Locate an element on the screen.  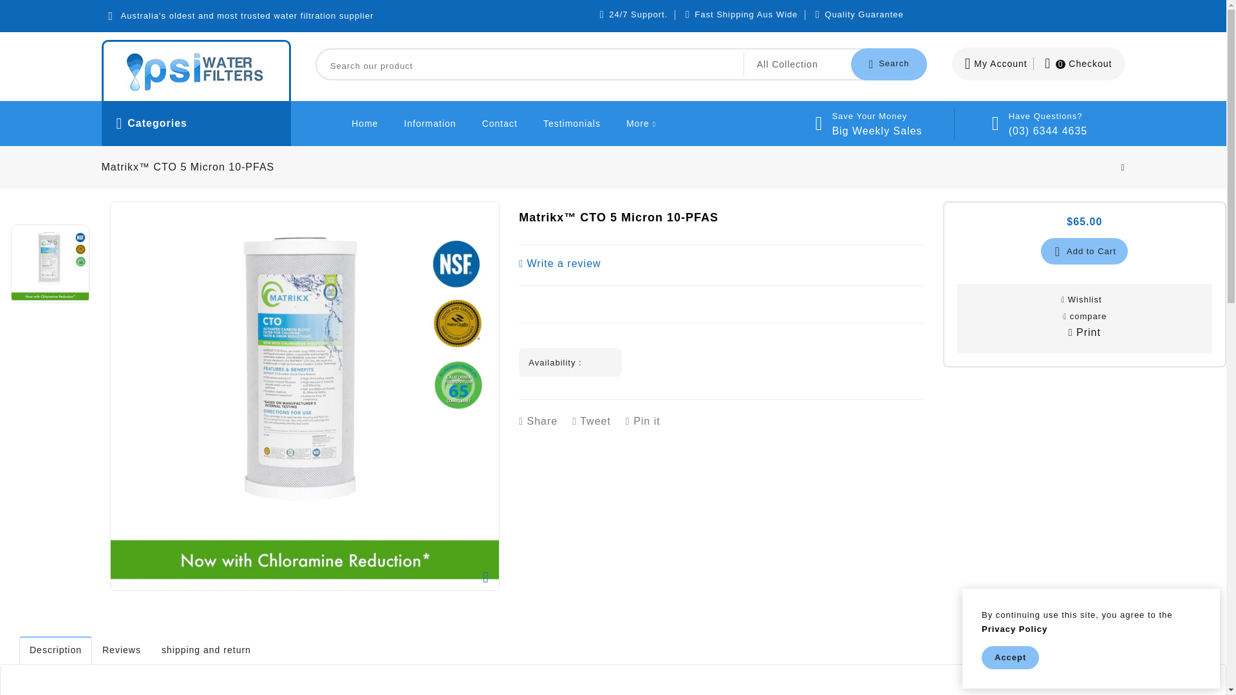
PSI Water Filters Australia is located at coordinates (196, 71).